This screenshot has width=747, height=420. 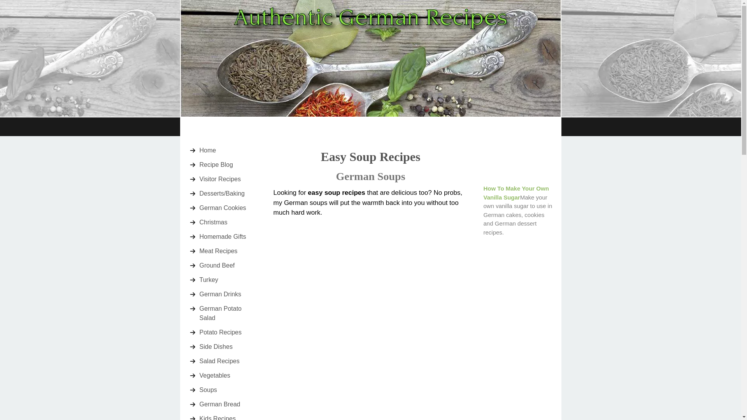 I want to click on German Cookies, so click(x=228, y=208).